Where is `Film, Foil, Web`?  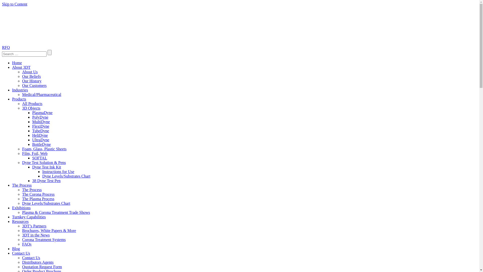
Film, Foil, Web is located at coordinates (35, 154).